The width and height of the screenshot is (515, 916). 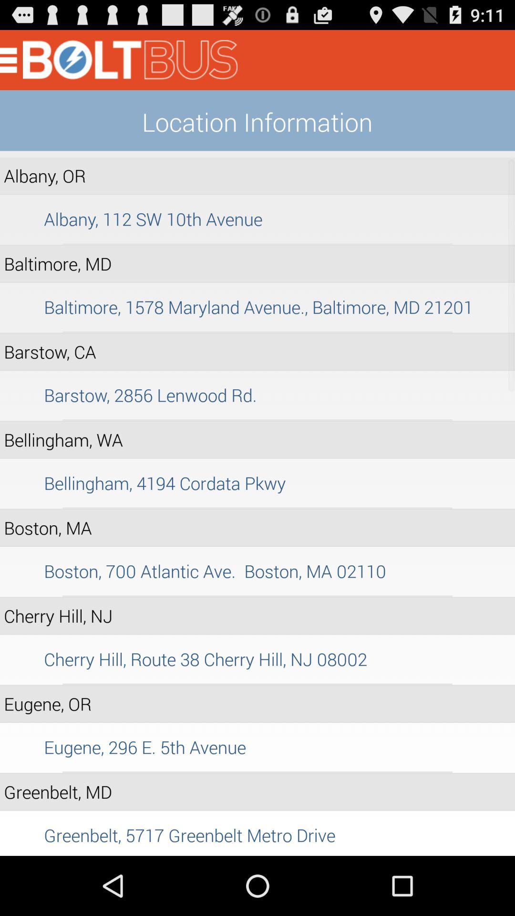 What do you see at coordinates (257, 684) in the screenshot?
I see `launch app above eugene, or` at bounding box center [257, 684].